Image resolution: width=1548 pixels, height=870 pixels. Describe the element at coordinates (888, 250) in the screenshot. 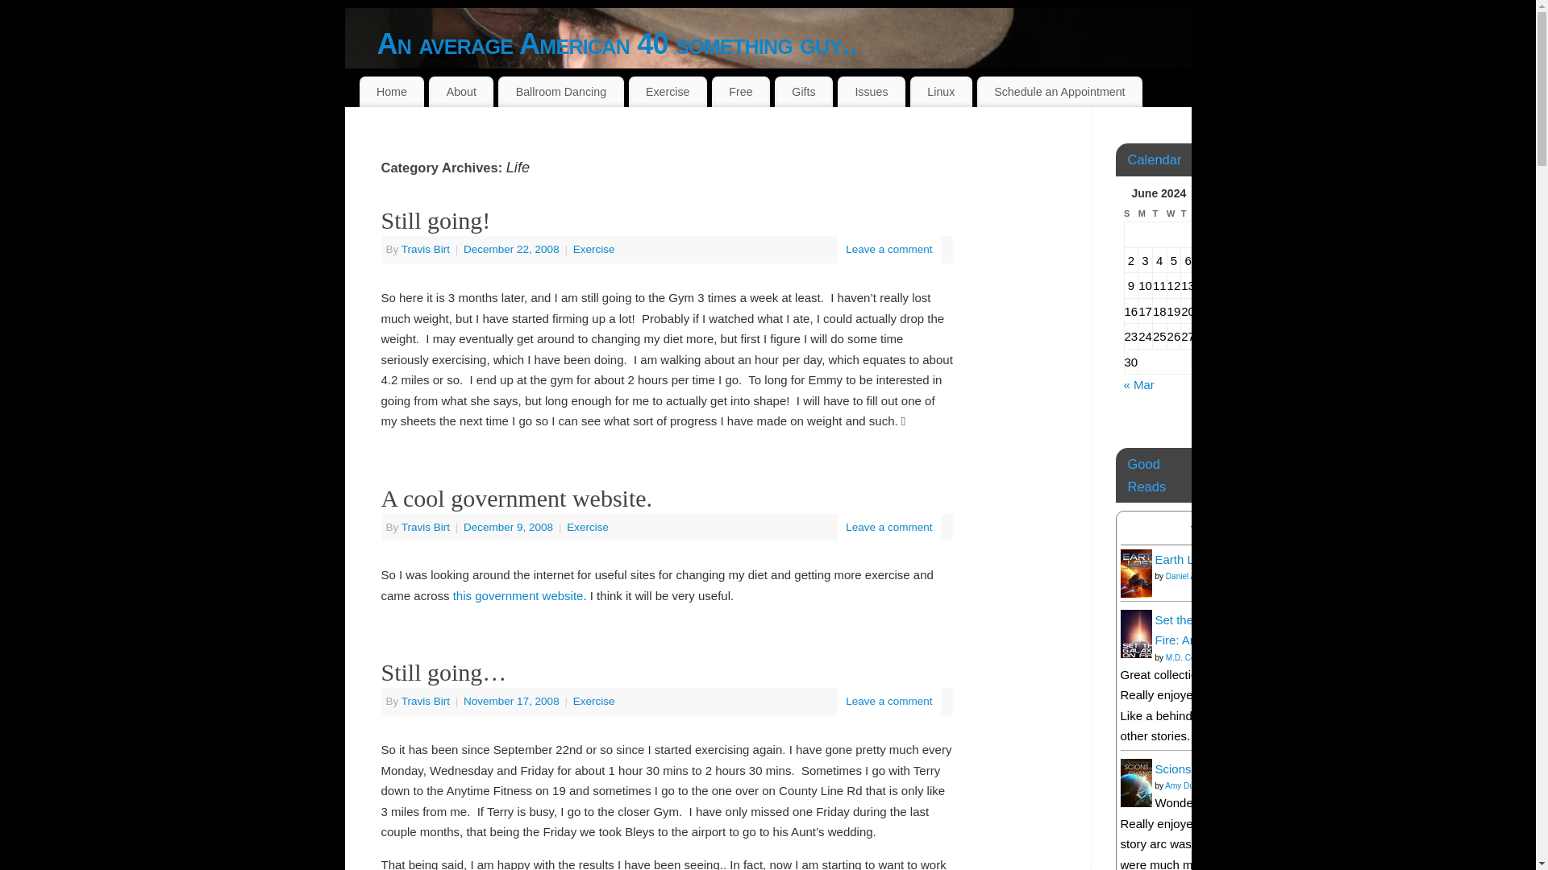

I see `Leave a comment` at that location.